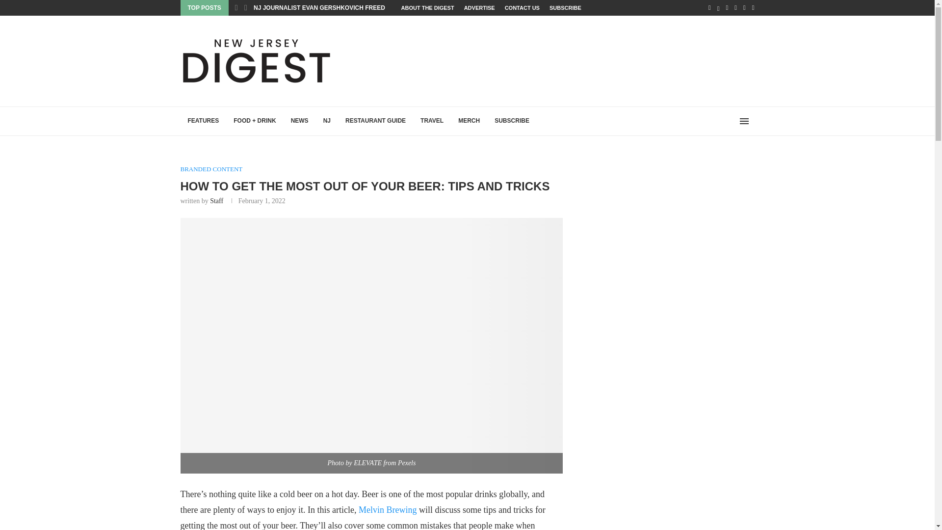  What do you see at coordinates (353, 7) in the screenshot?
I see `NJ JOURNALIST EVAN GERSHKOVICH FREED AFTER DETENTION IN...` at bounding box center [353, 7].